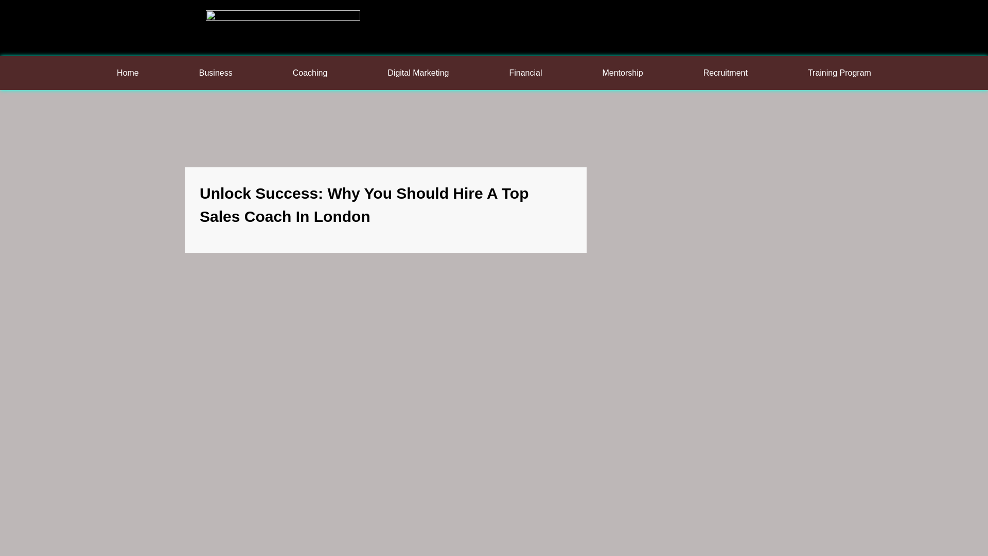 This screenshot has height=556, width=988. What do you see at coordinates (418, 73) in the screenshot?
I see `Digital Marketing` at bounding box center [418, 73].